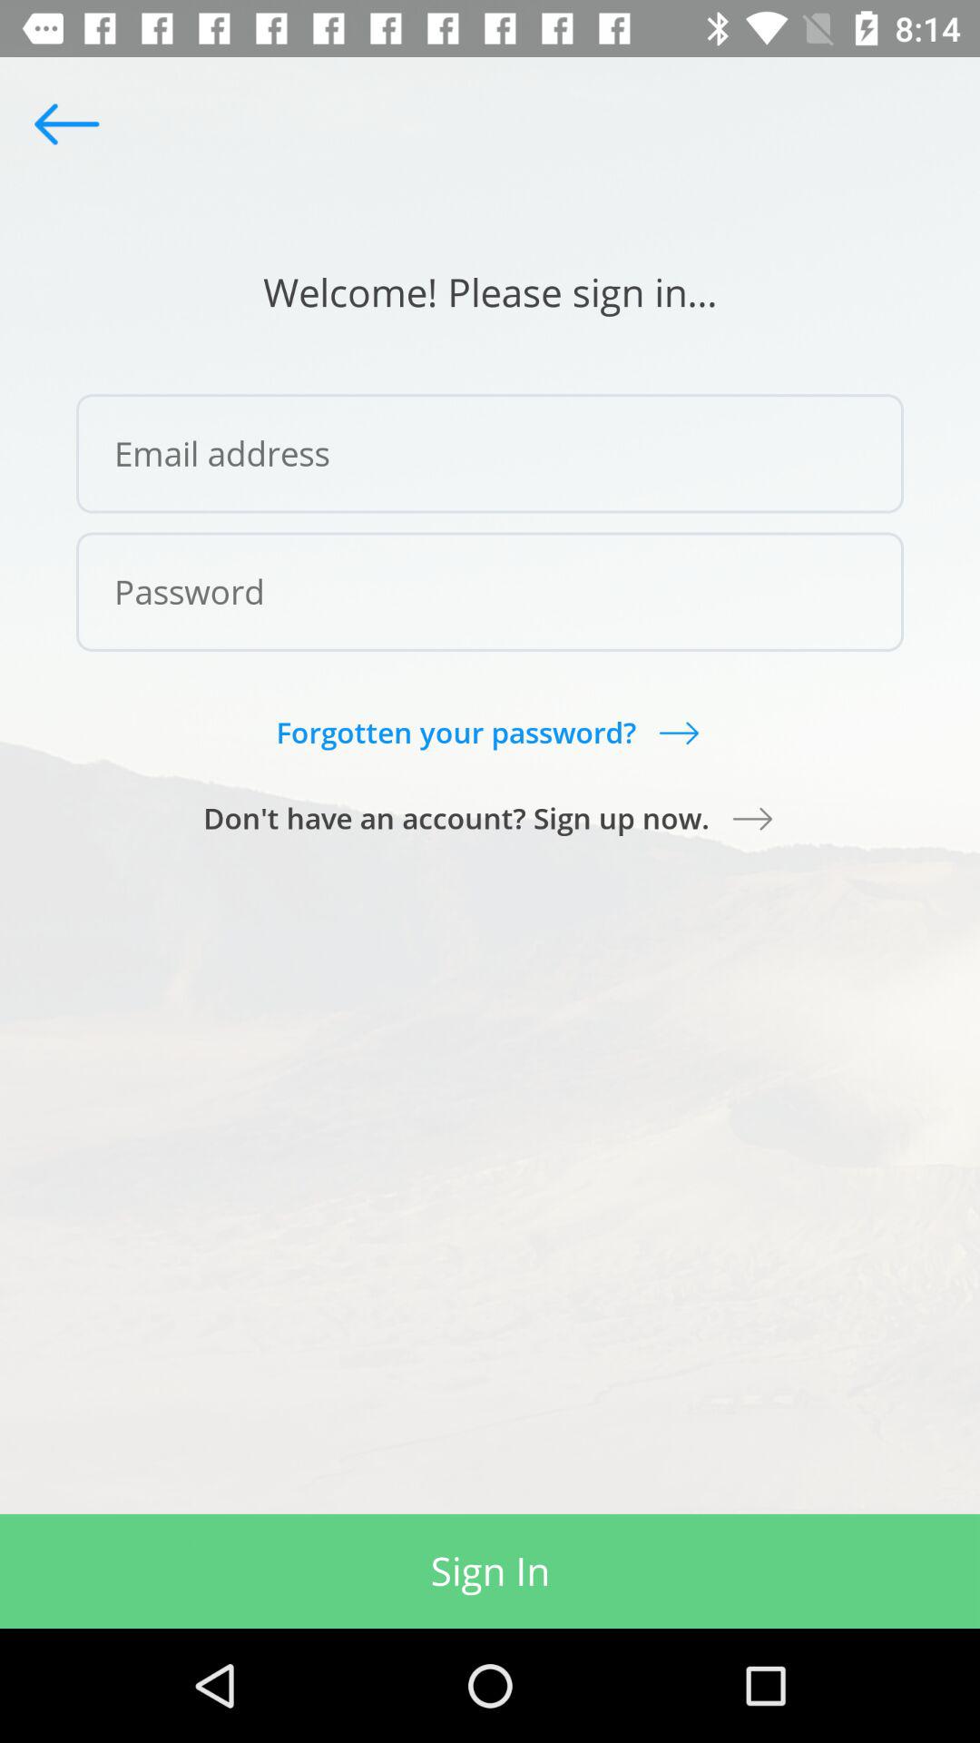 The height and width of the screenshot is (1743, 980). Describe the element at coordinates (490, 818) in the screenshot. I see `choose don t have icon` at that location.